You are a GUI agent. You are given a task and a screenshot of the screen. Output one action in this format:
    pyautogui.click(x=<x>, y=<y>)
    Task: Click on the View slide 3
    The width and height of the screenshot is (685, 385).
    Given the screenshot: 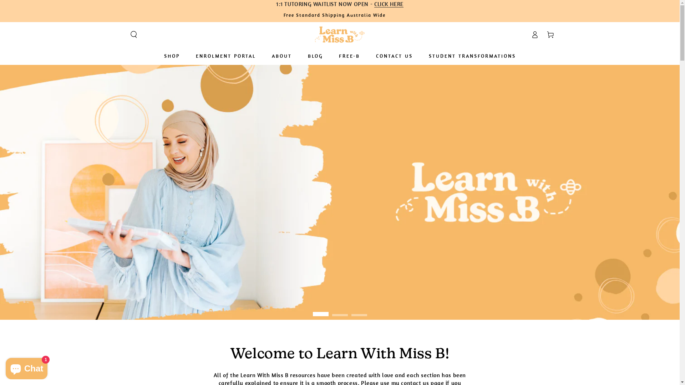 What is the action you would take?
    pyautogui.click(x=359, y=310)
    